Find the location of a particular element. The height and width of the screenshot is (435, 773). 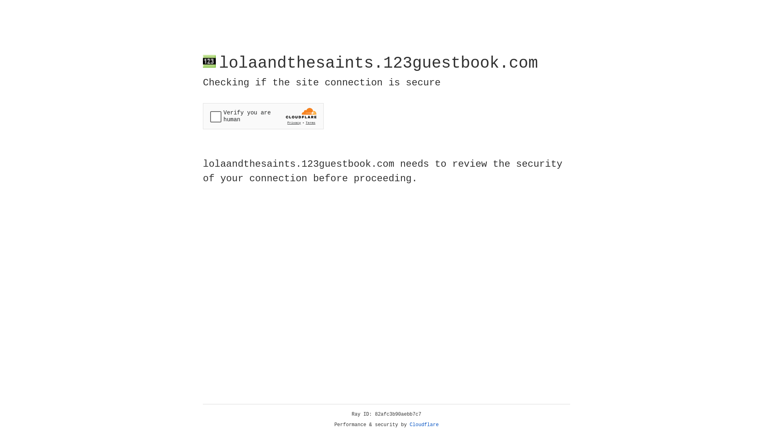

Cloudflare is located at coordinates (424, 425).